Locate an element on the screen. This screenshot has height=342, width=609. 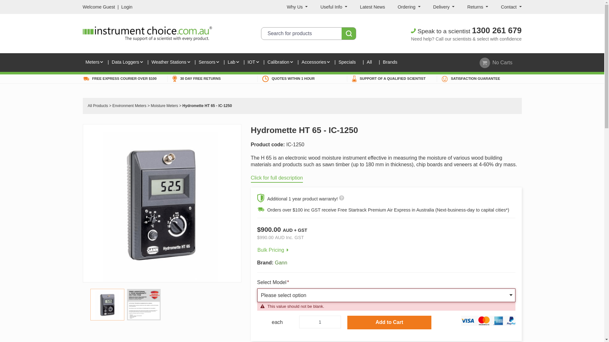
Lab is located at coordinates (233, 63).